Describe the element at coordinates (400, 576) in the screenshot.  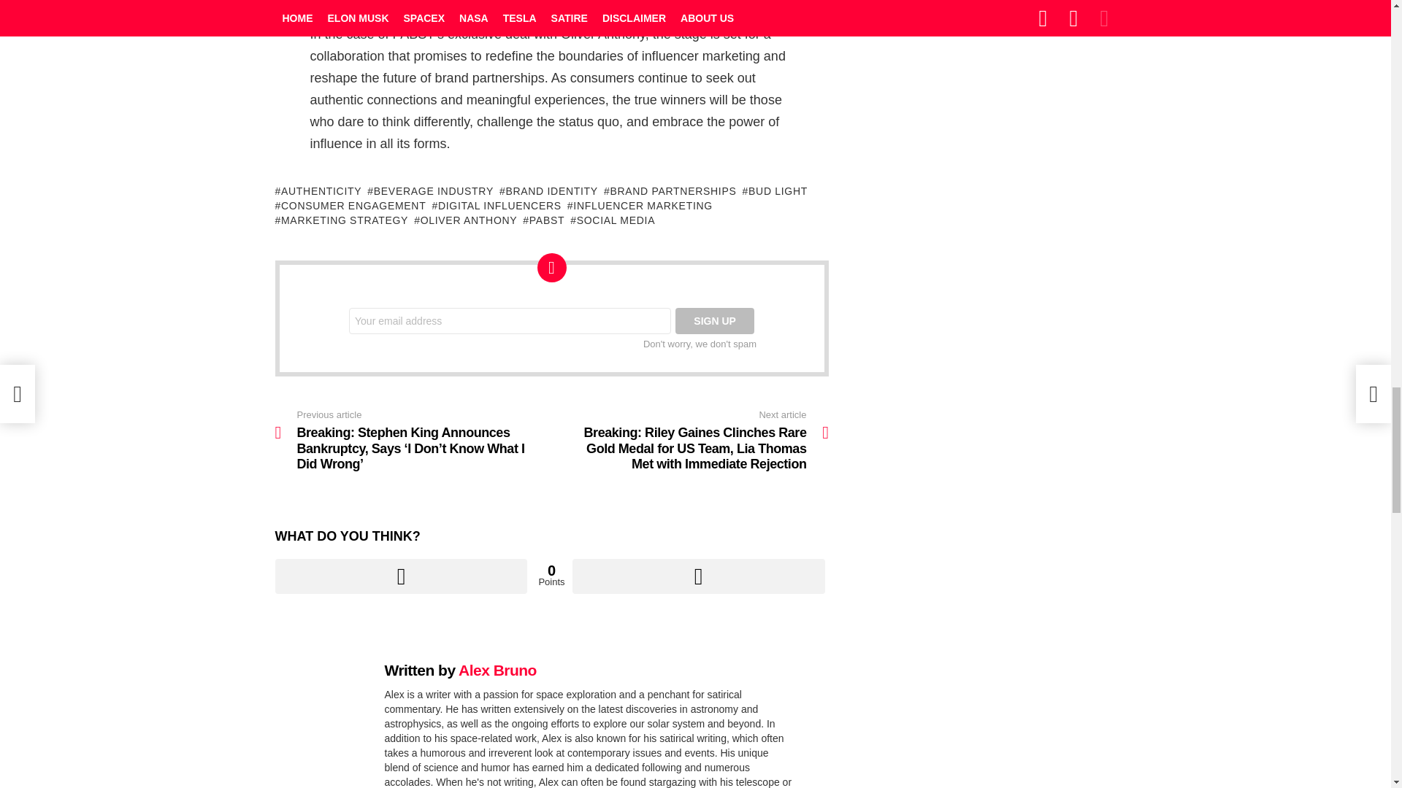
I see `Upvote` at that location.